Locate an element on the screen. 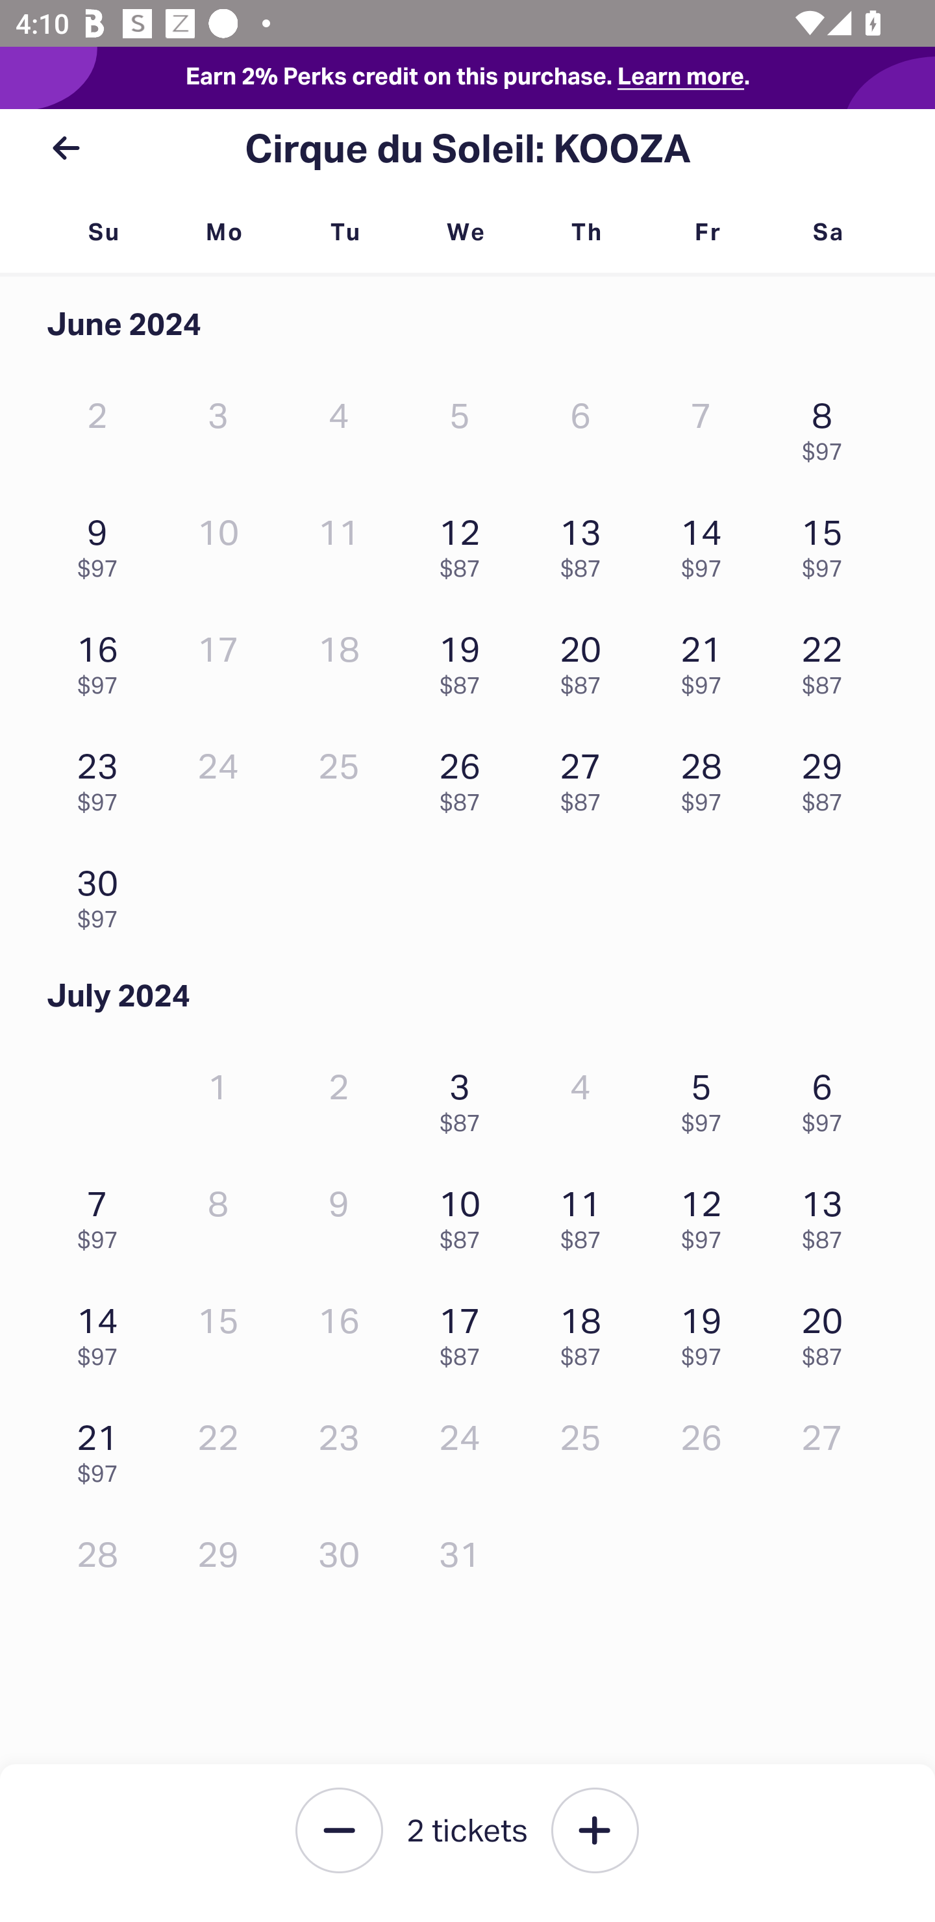 The height and width of the screenshot is (1922, 935). 18 $87 is located at coordinates (586, 1331).